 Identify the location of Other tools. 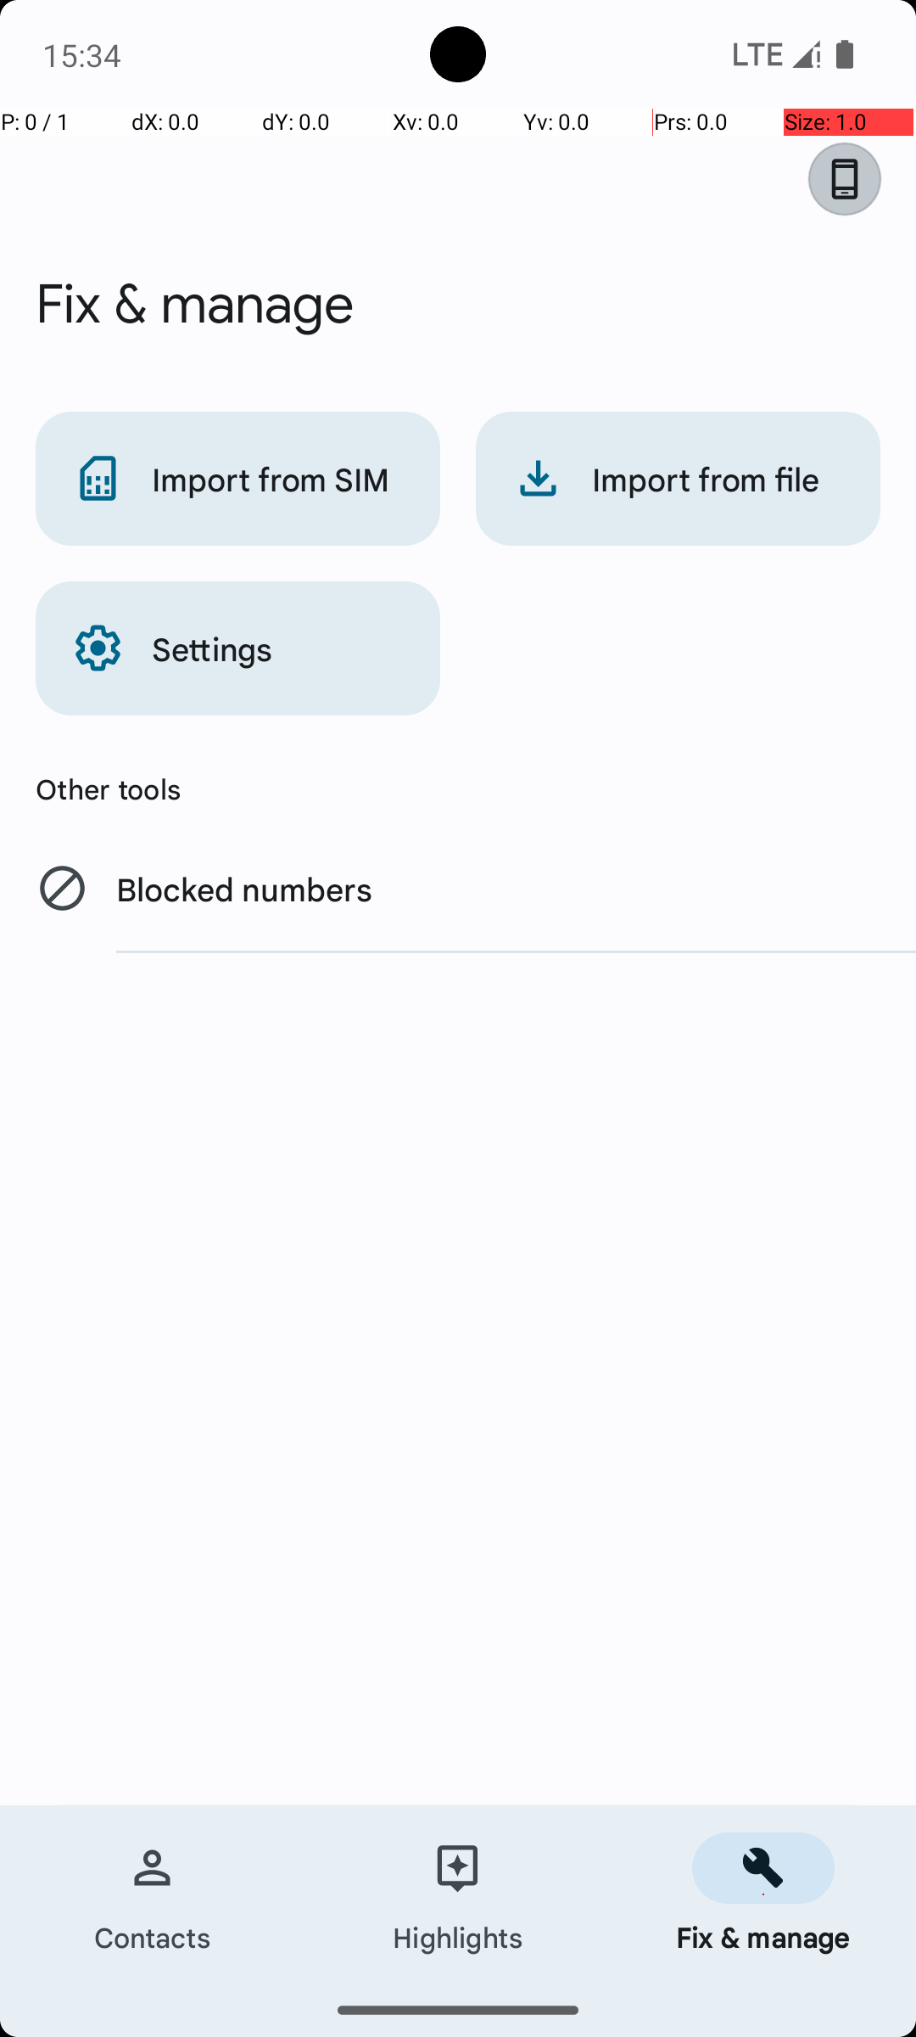
(458, 788).